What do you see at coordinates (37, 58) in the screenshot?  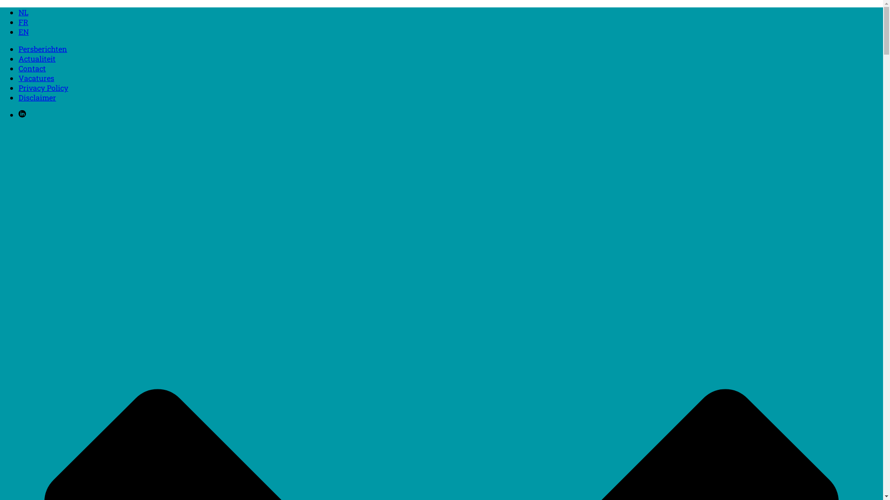 I see `Actualiteit` at bounding box center [37, 58].